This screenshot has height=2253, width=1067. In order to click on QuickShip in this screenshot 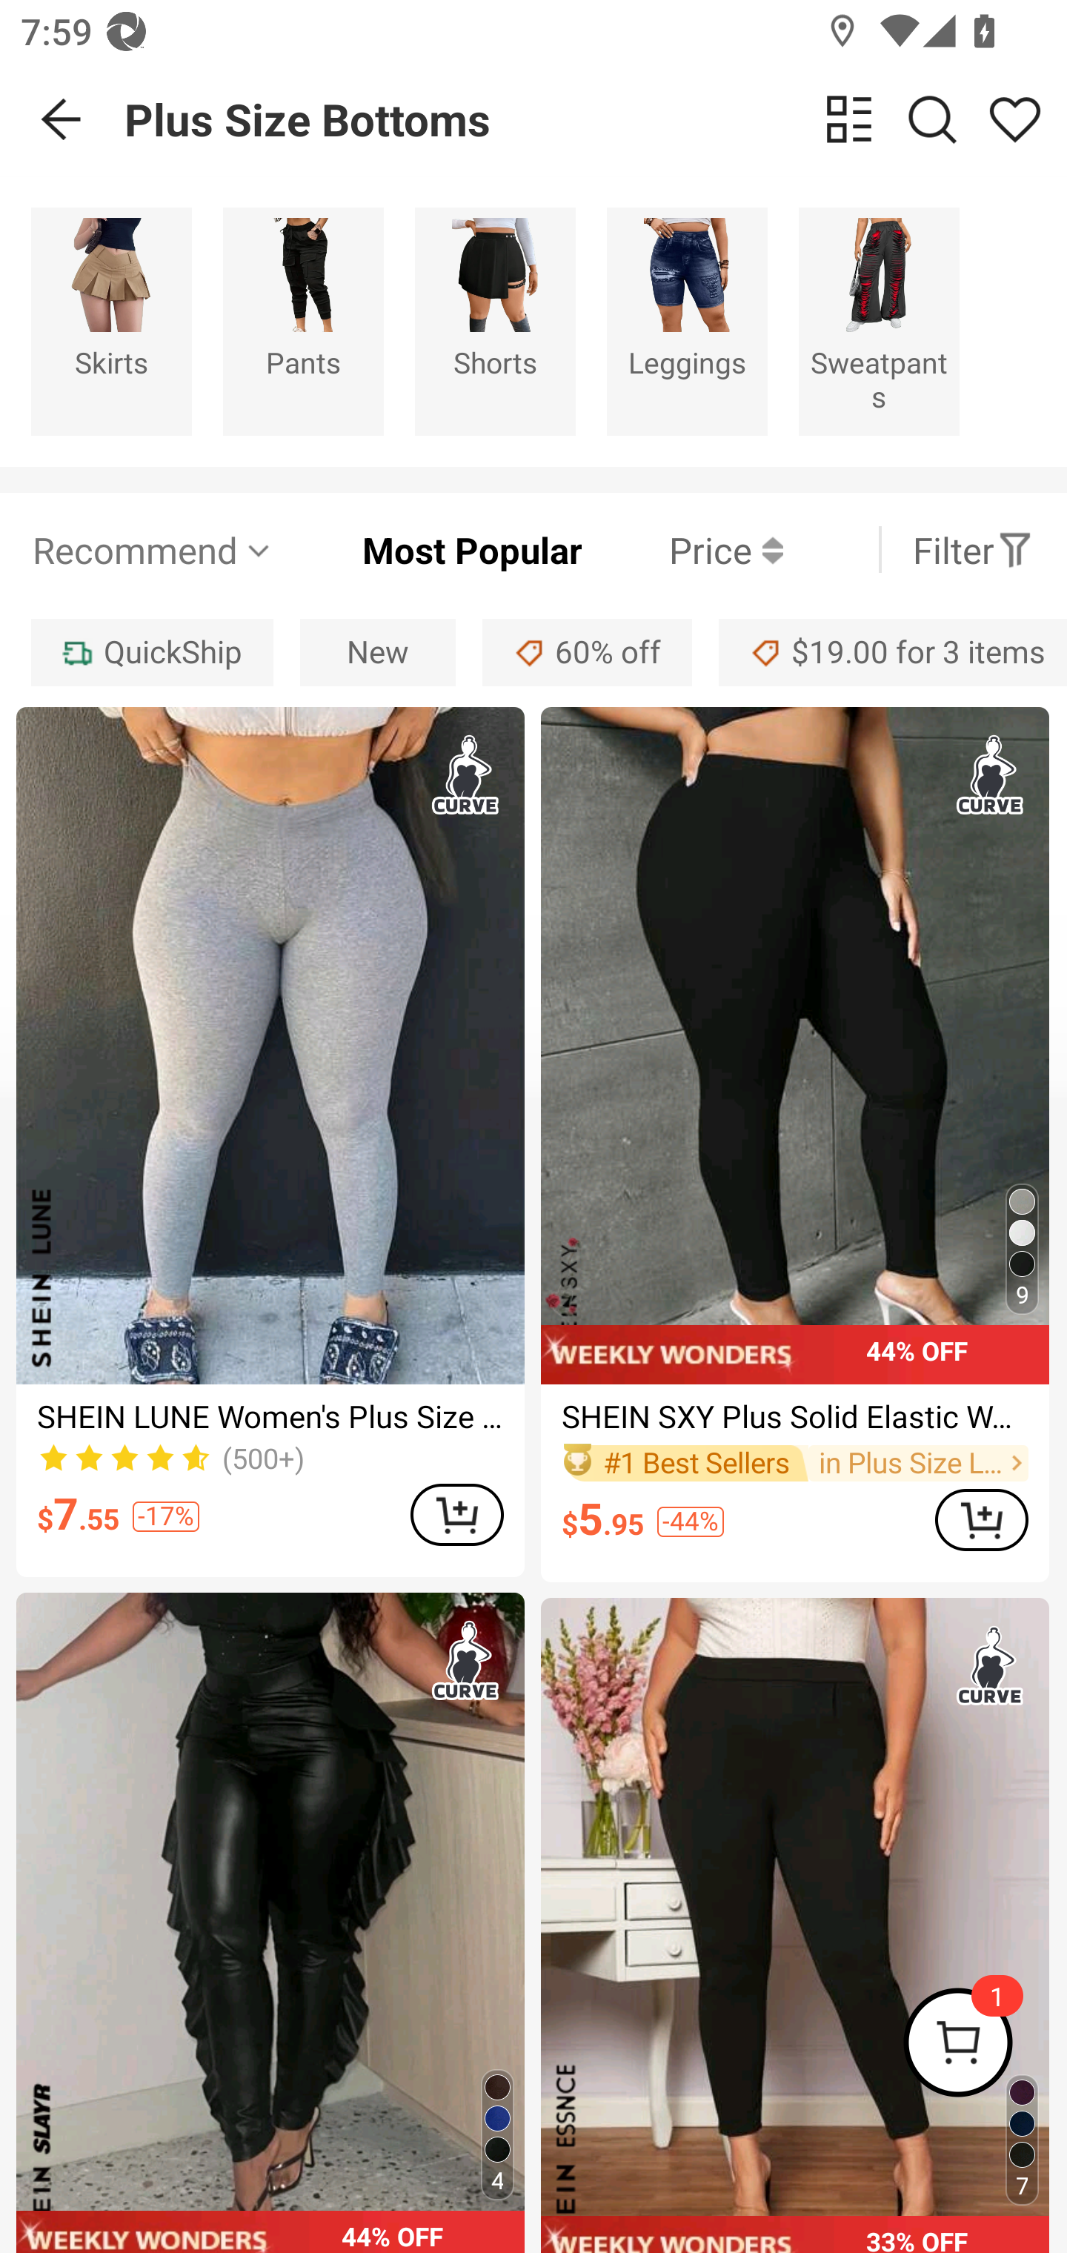, I will do `click(151, 654)`.